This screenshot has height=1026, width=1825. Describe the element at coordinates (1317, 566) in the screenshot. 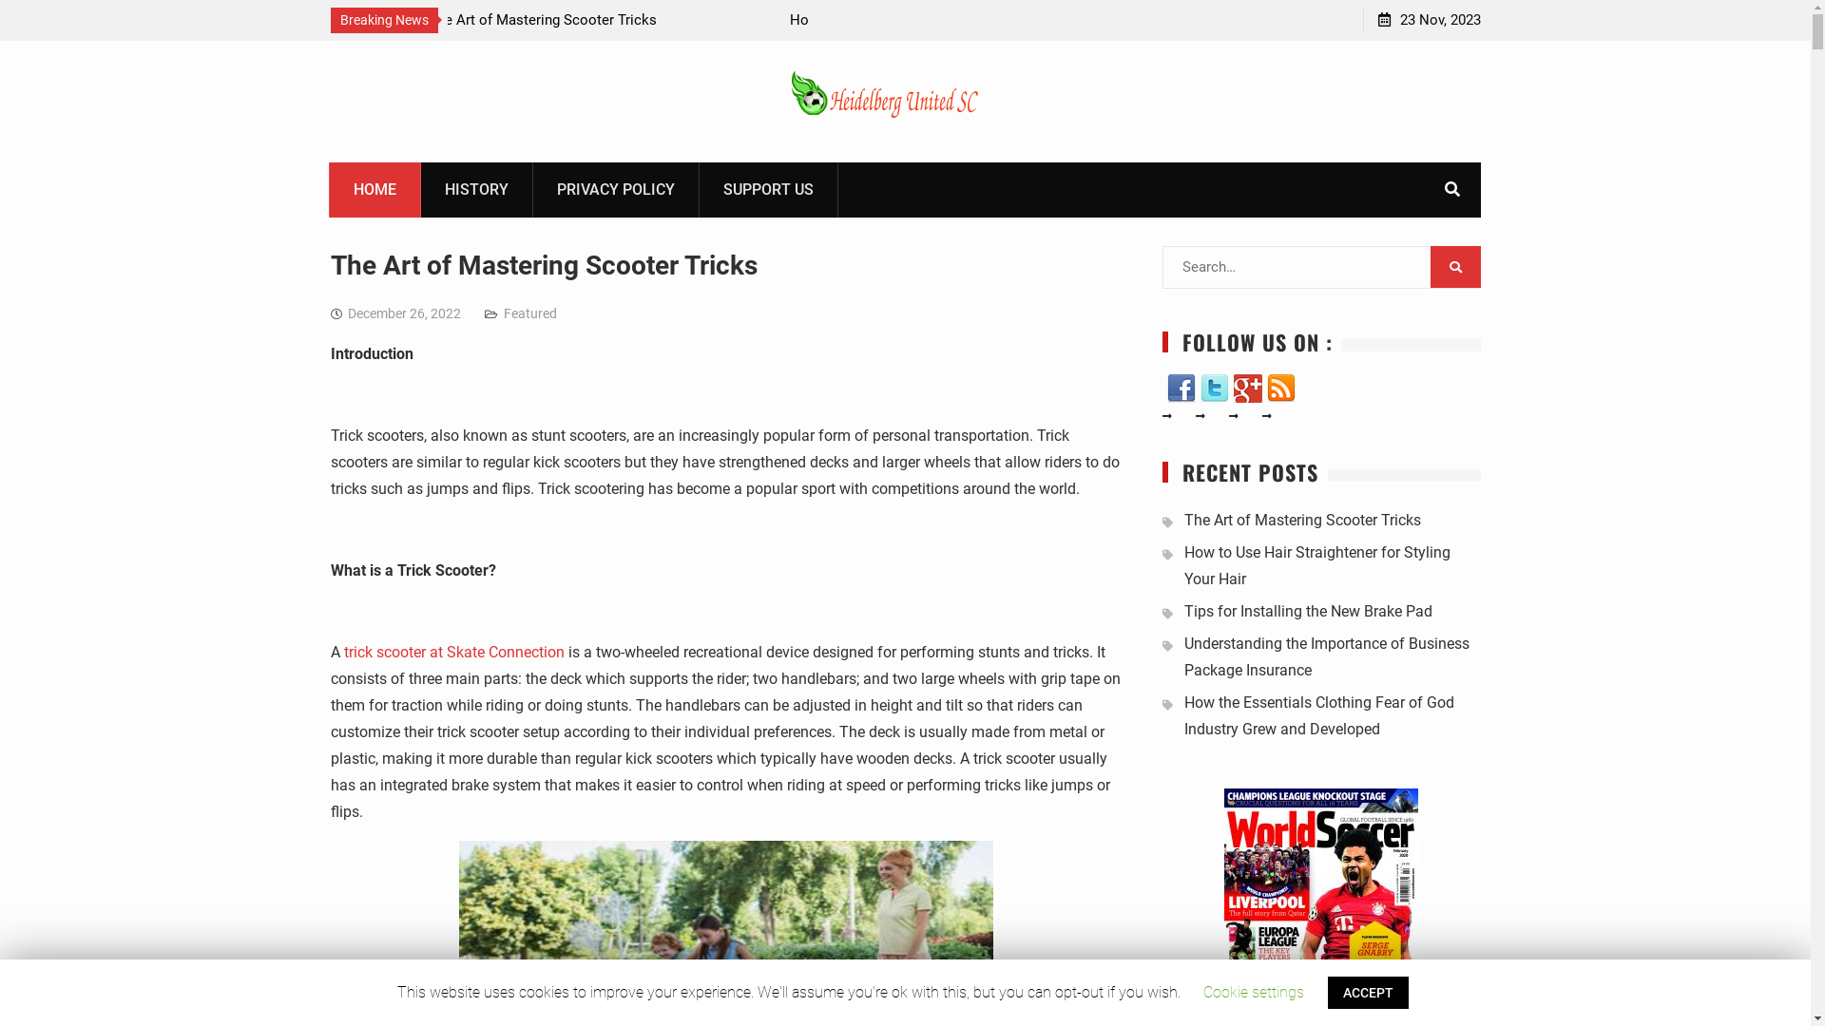

I see `How to Use Hair Straightener for Styling Your Hair` at that location.